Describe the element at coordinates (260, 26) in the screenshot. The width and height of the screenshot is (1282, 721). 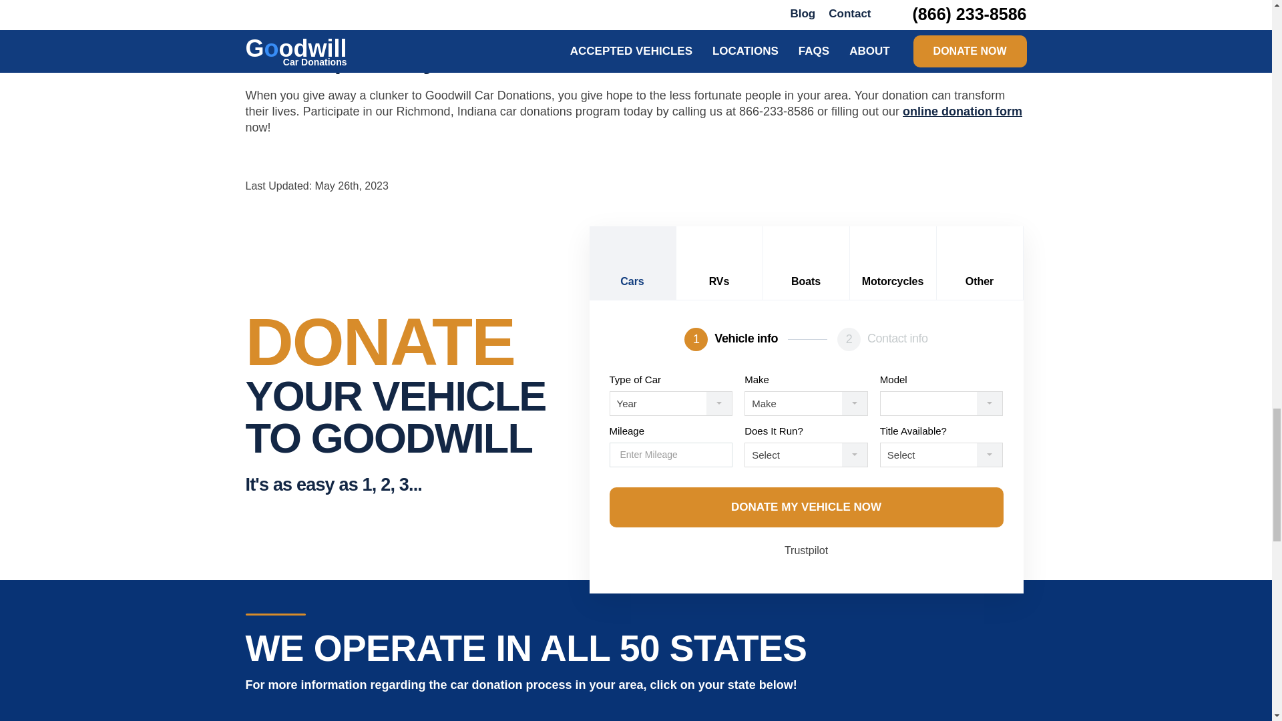
I see `Photo` at that location.